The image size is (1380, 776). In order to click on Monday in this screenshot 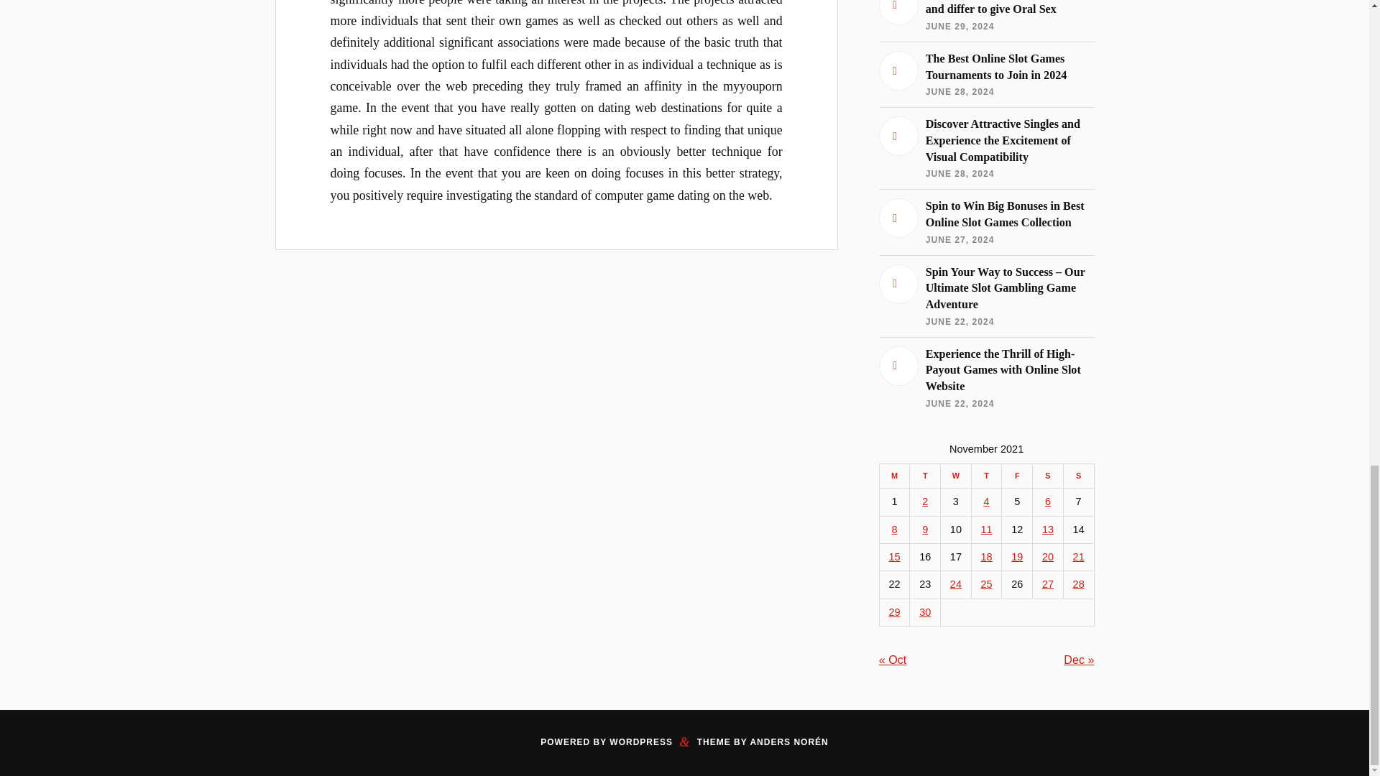, I will do `click(894, 476)`.